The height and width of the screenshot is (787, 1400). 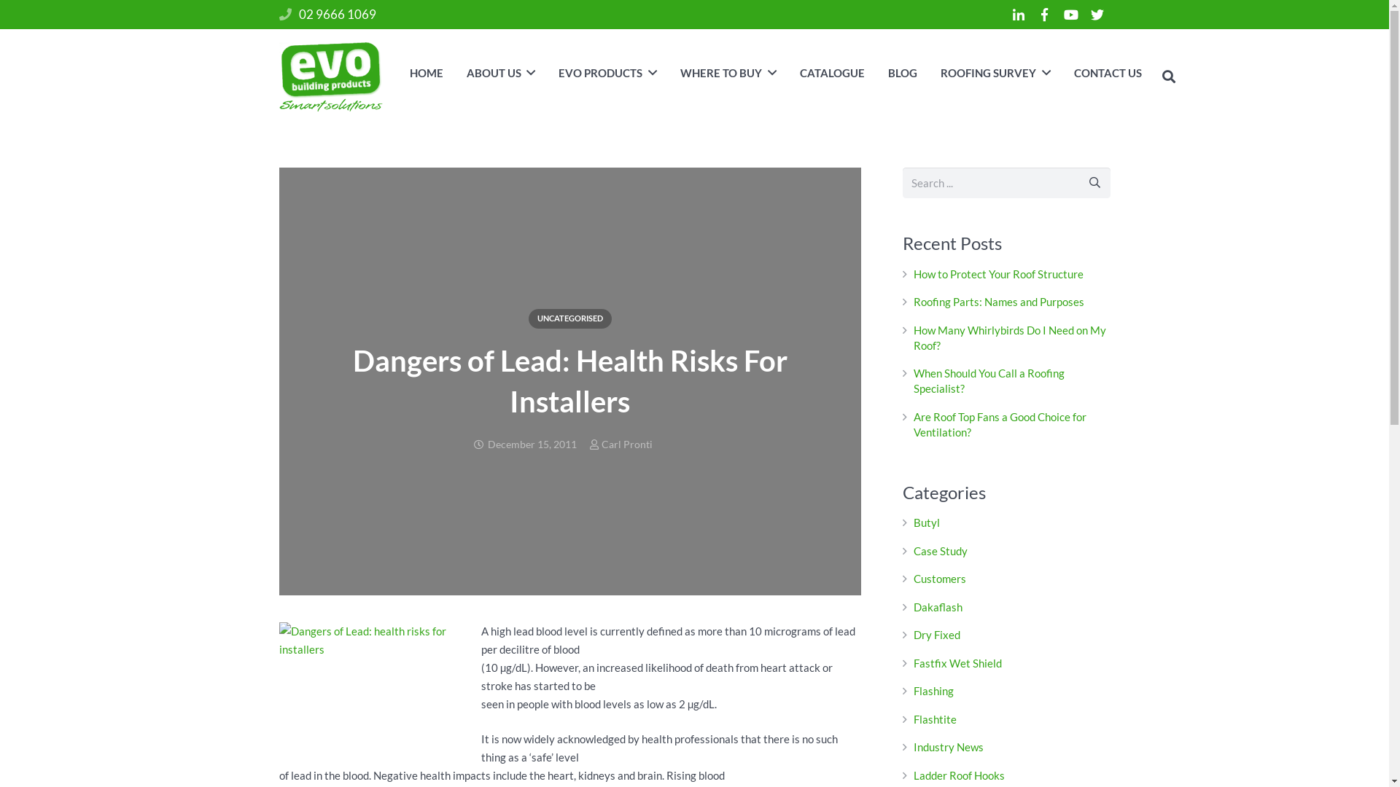 I want to click on HOME, so click(x=427, y=73).